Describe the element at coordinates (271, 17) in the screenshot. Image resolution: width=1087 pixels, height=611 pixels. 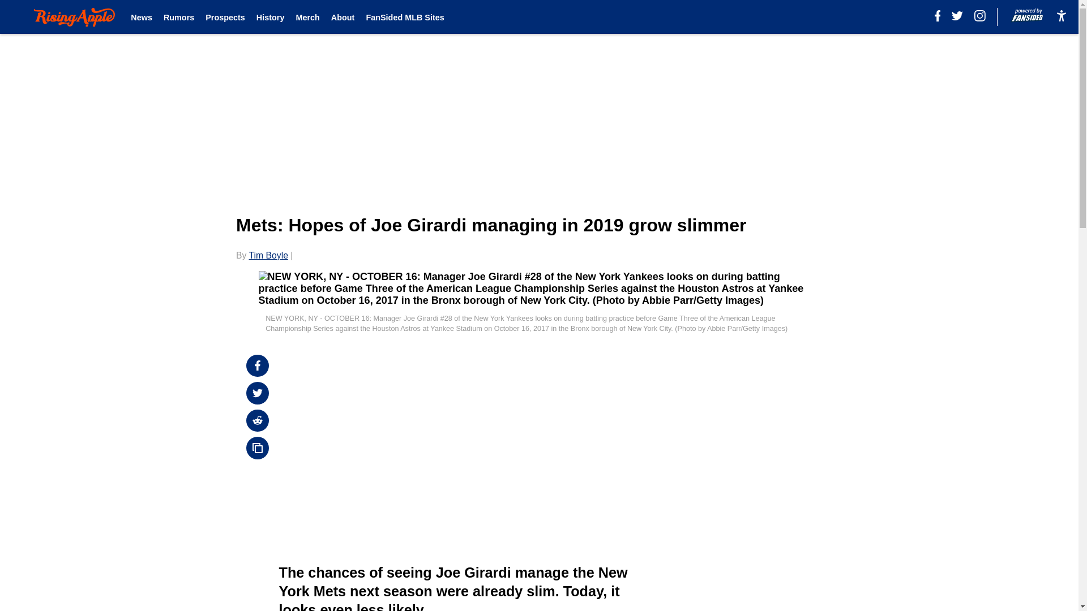
I see `History` at that location.